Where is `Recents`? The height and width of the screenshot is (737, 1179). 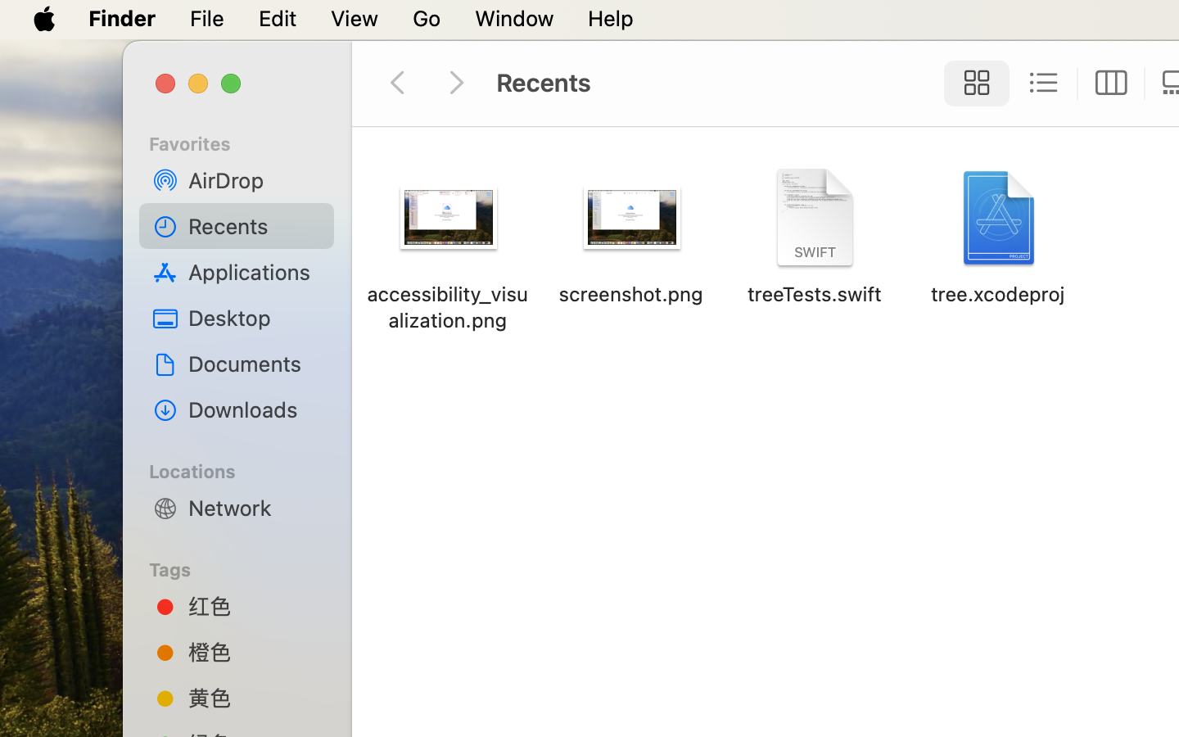 Recents is located at coordinates (255, 226).